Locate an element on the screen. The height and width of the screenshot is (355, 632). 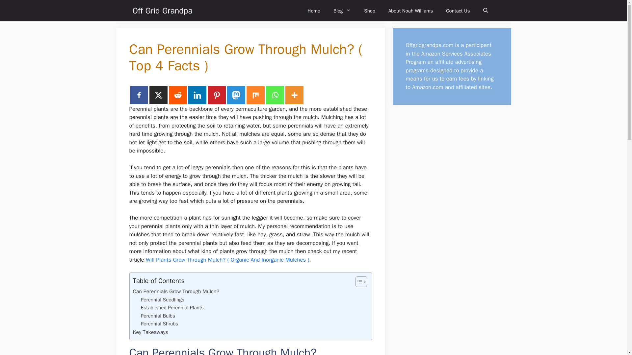
Off Grid Grandpa is located at coordinates (162, 11).